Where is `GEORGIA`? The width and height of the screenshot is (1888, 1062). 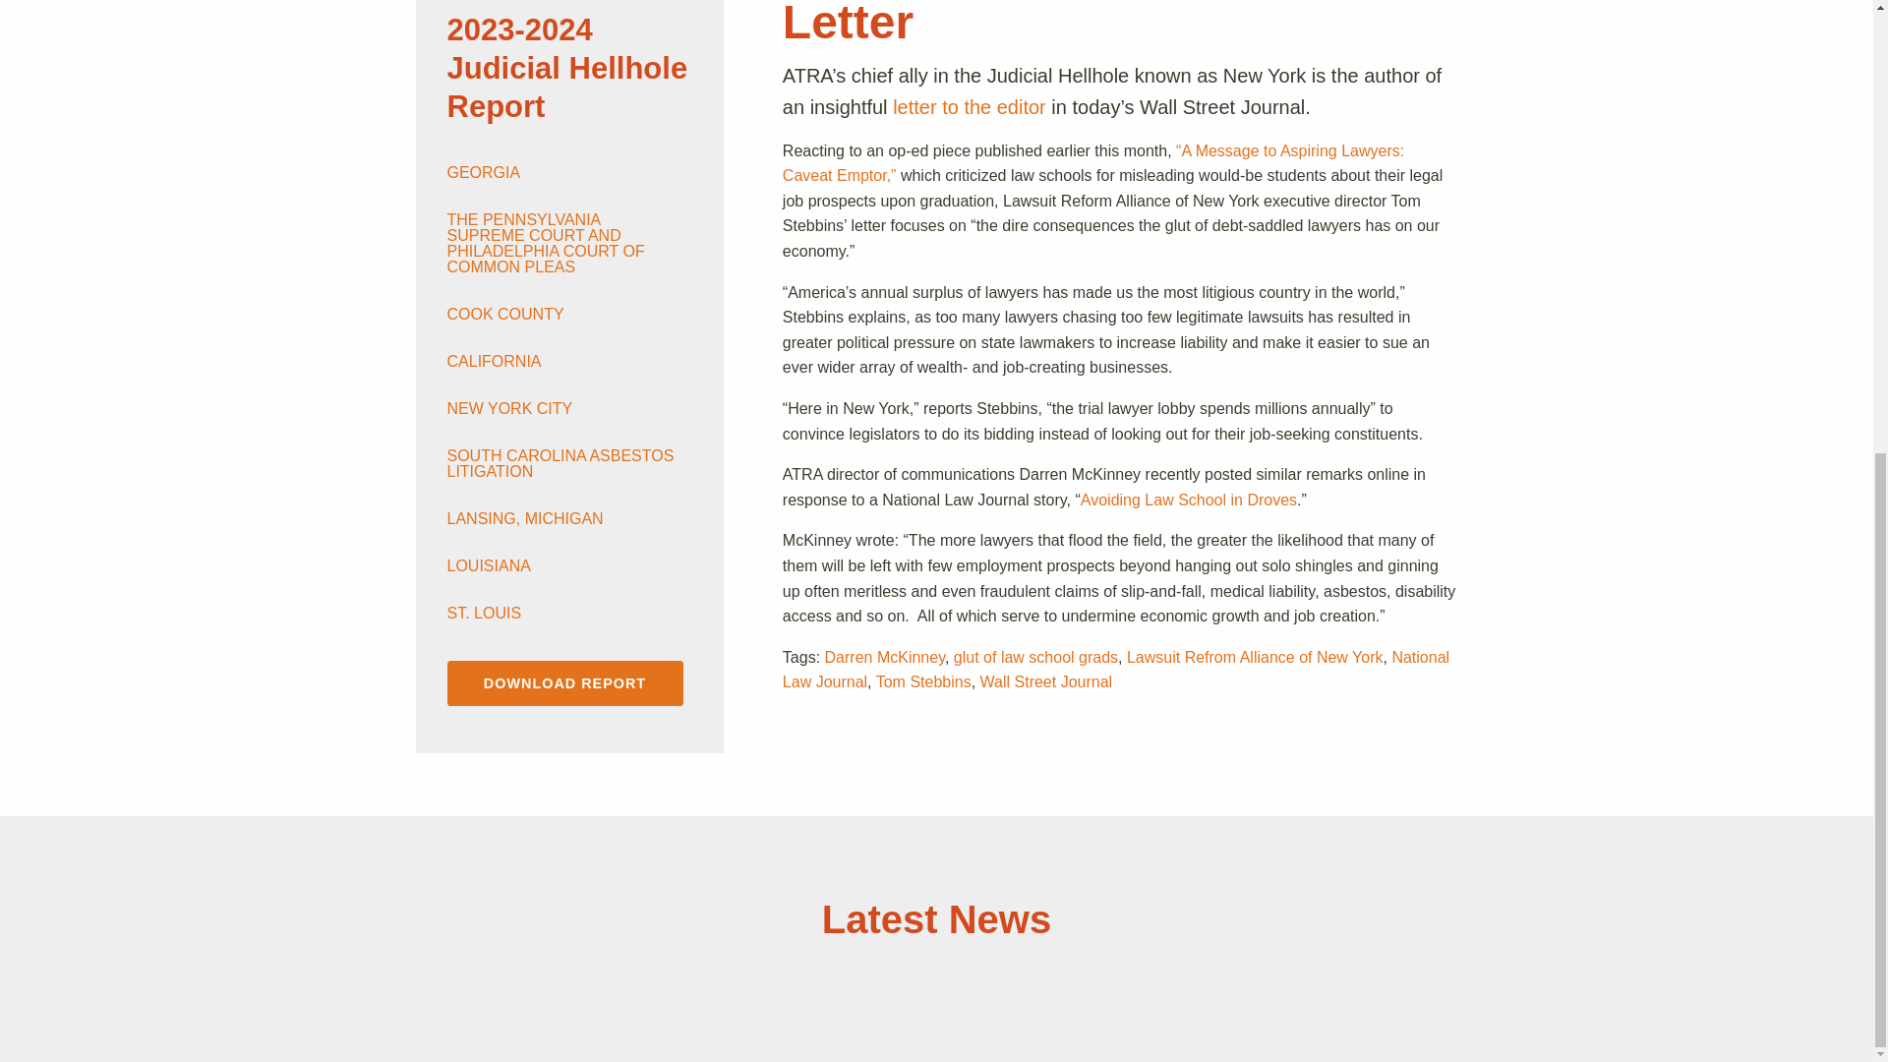
GEORGIA is located at coordinates (560, 173).